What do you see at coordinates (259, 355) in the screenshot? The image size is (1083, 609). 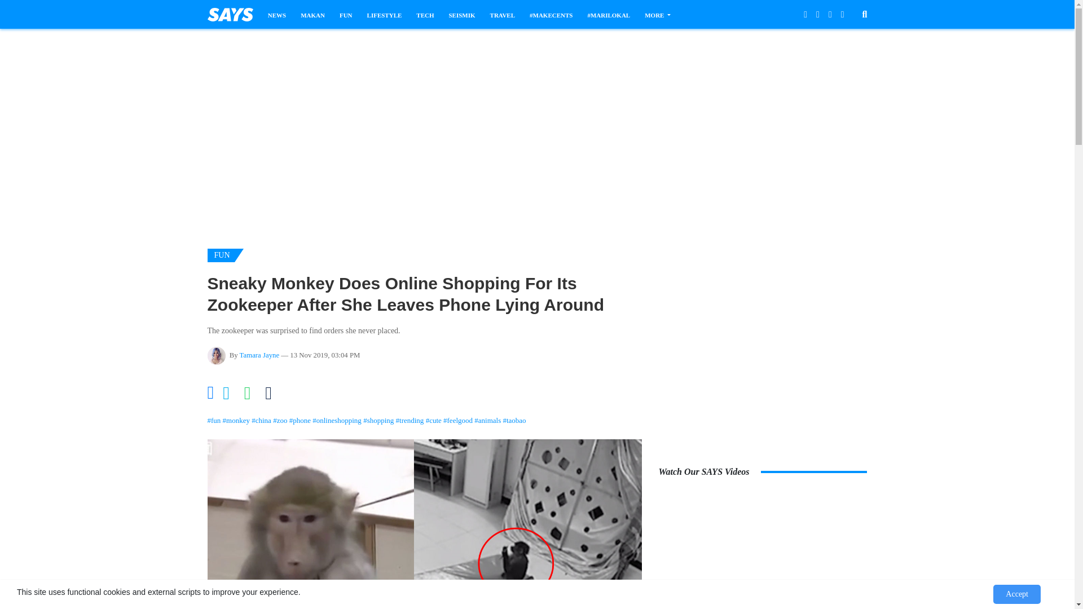 I see `Tamara Jayne` at bounding box center [259, 355].